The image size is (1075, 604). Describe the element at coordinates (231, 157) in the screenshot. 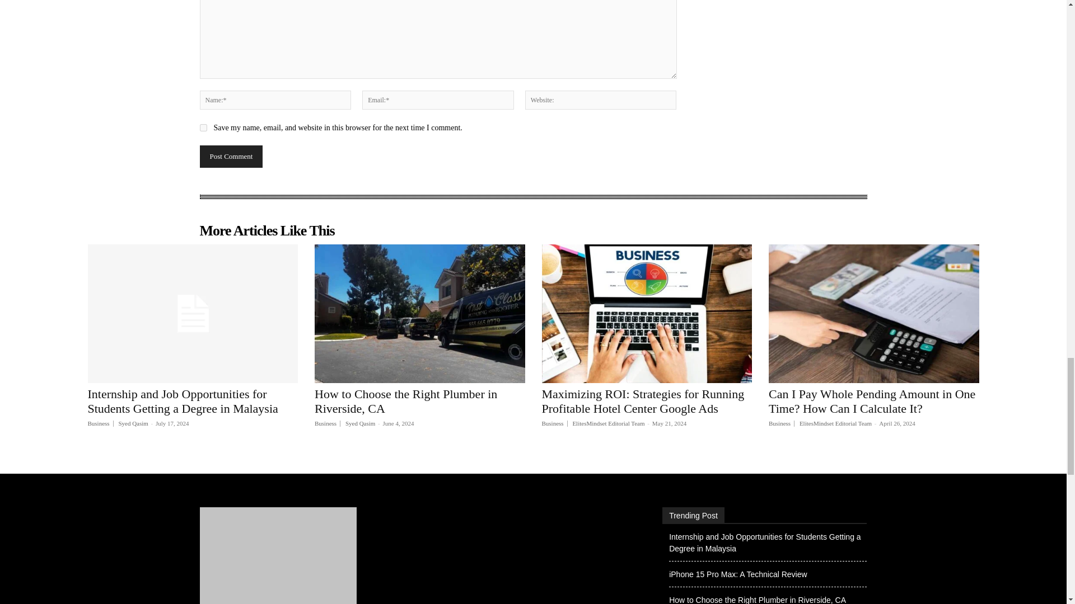

I see `Post Comment` at that location.